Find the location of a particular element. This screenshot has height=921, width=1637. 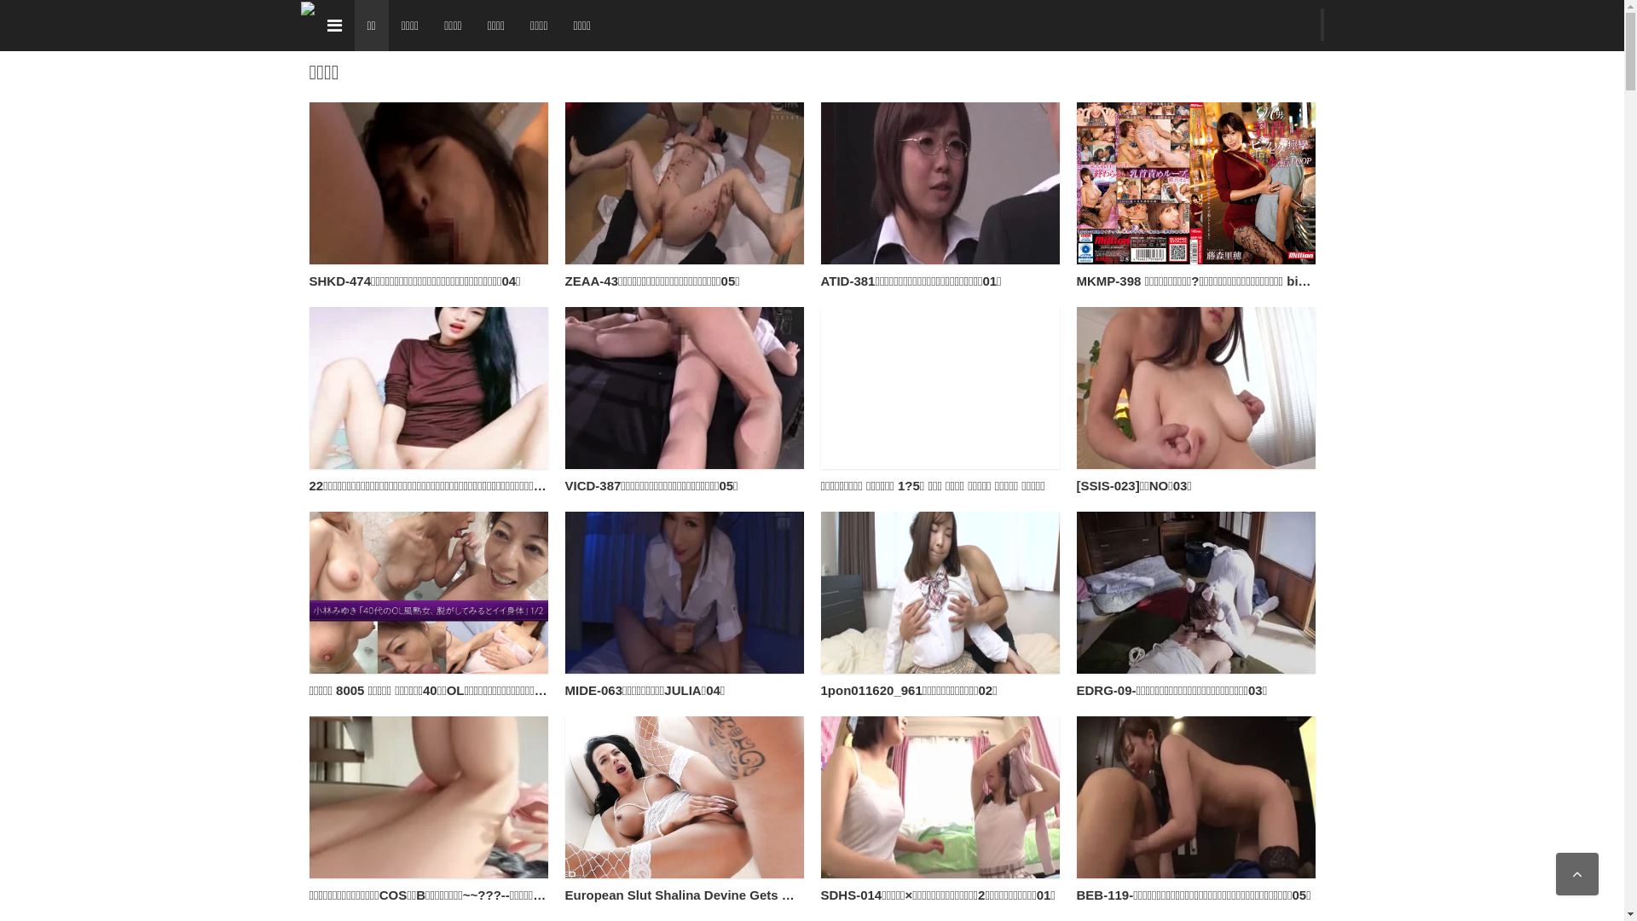

European Slut Shalina Devine Gets Her Ass Drilled Hard is located at coordinates (735, 895).